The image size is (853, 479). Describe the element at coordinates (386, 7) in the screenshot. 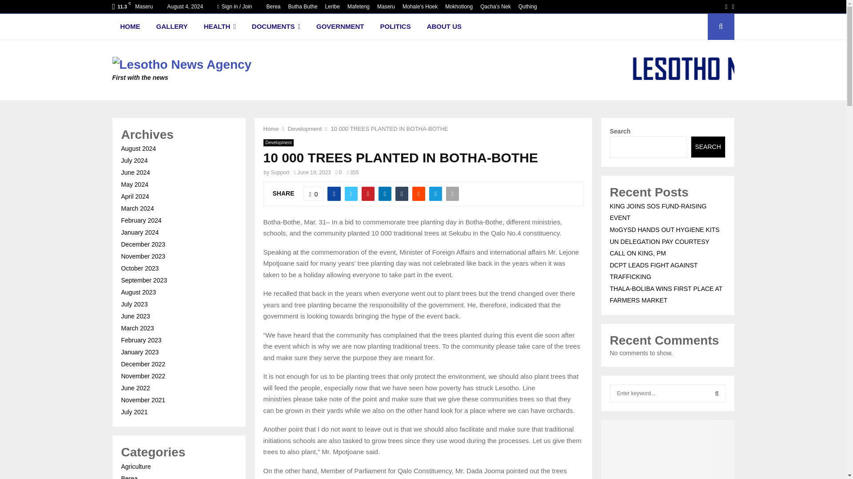

I see `Maseru` at that location.